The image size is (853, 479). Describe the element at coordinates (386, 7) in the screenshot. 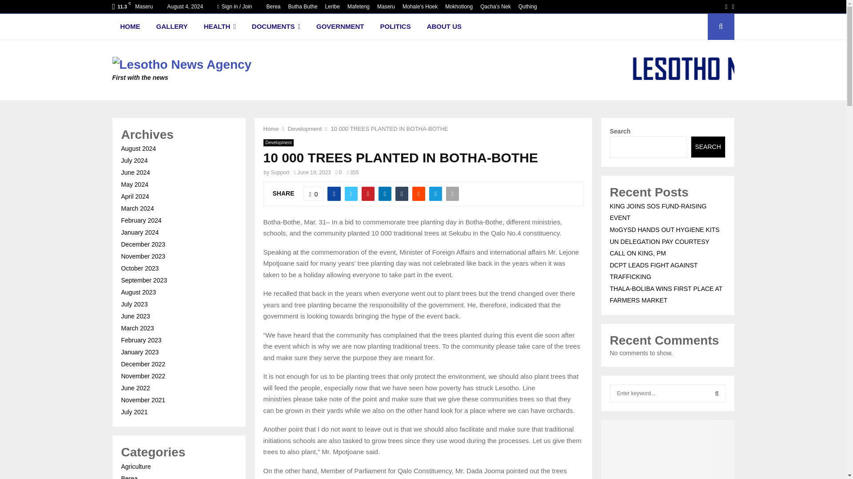

I see `Maseru` at that location.